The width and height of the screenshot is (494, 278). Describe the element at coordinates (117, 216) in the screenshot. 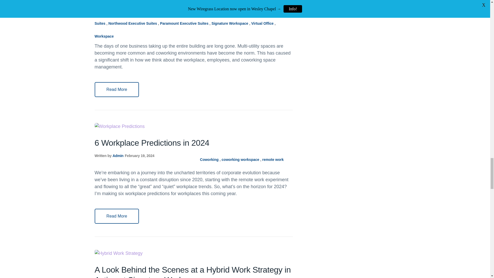

I see `Read More` at that location.